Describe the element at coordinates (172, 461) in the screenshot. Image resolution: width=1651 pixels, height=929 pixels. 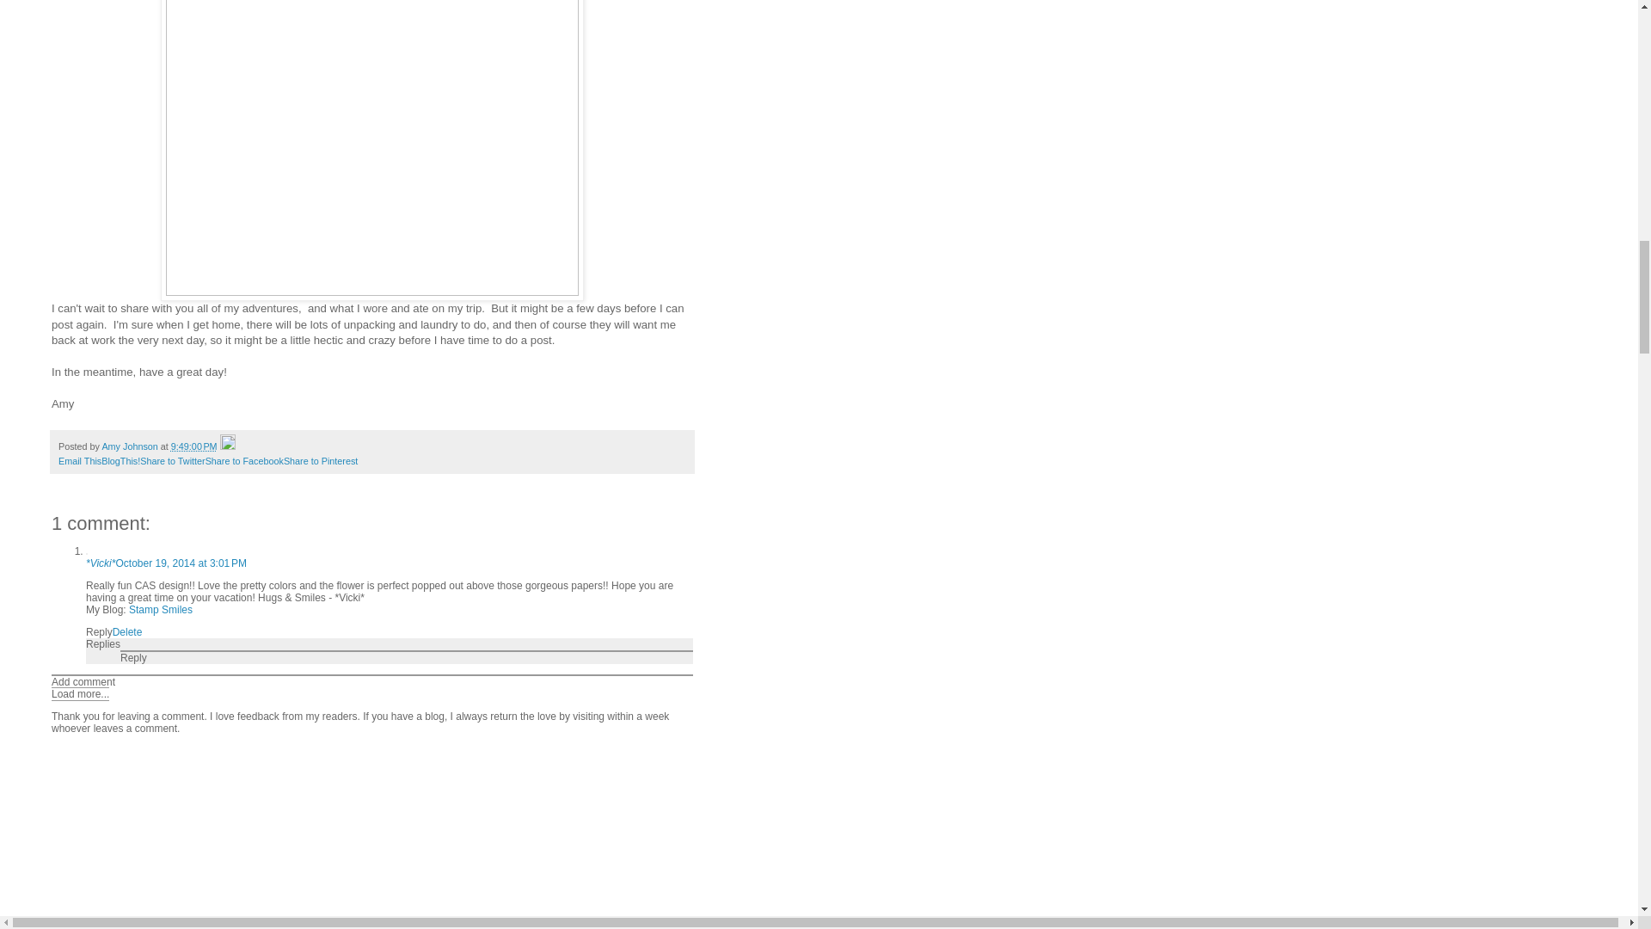
I see `Share to Twitter` at that location.